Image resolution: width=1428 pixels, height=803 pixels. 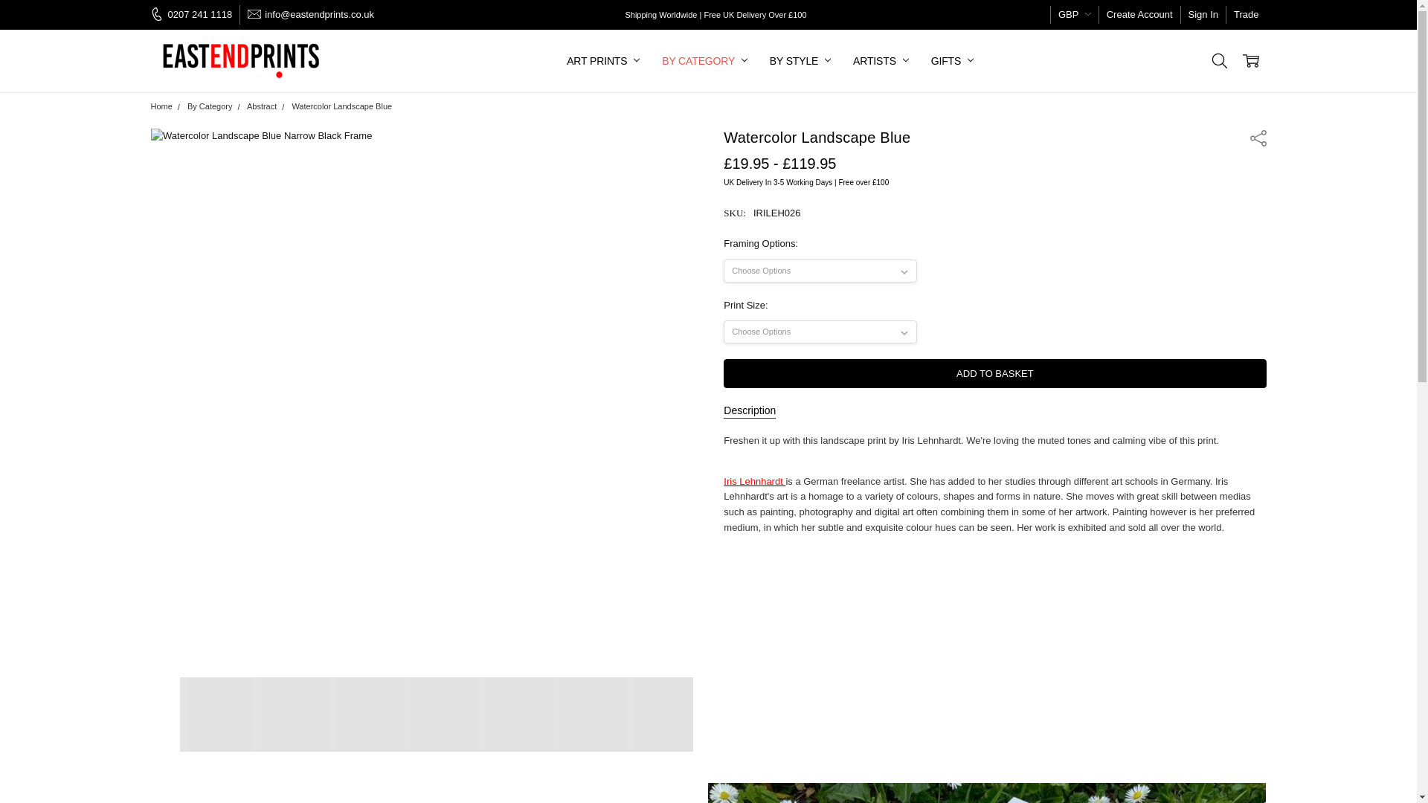 I want to click on Watercolor Landscape Blue Medium Oak Frame, so click(x=514, y=714).